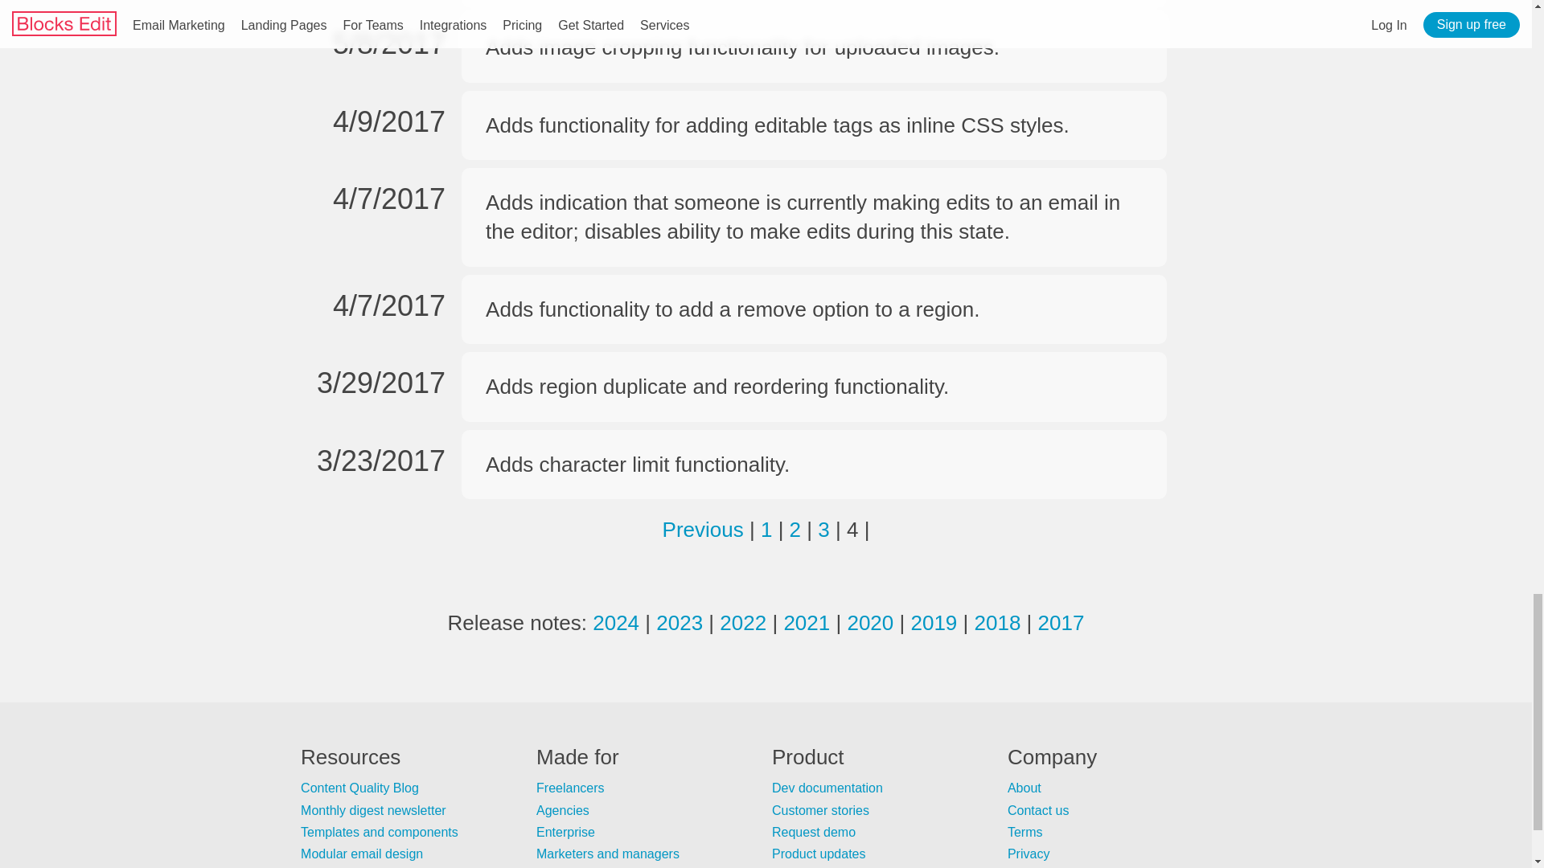 Image resolution: width=1544 pixels, height=868 pixels. What do you see at coordinates (563, 810) in the screenshot?
I see `Agencies` at bounding box center [563, 810].